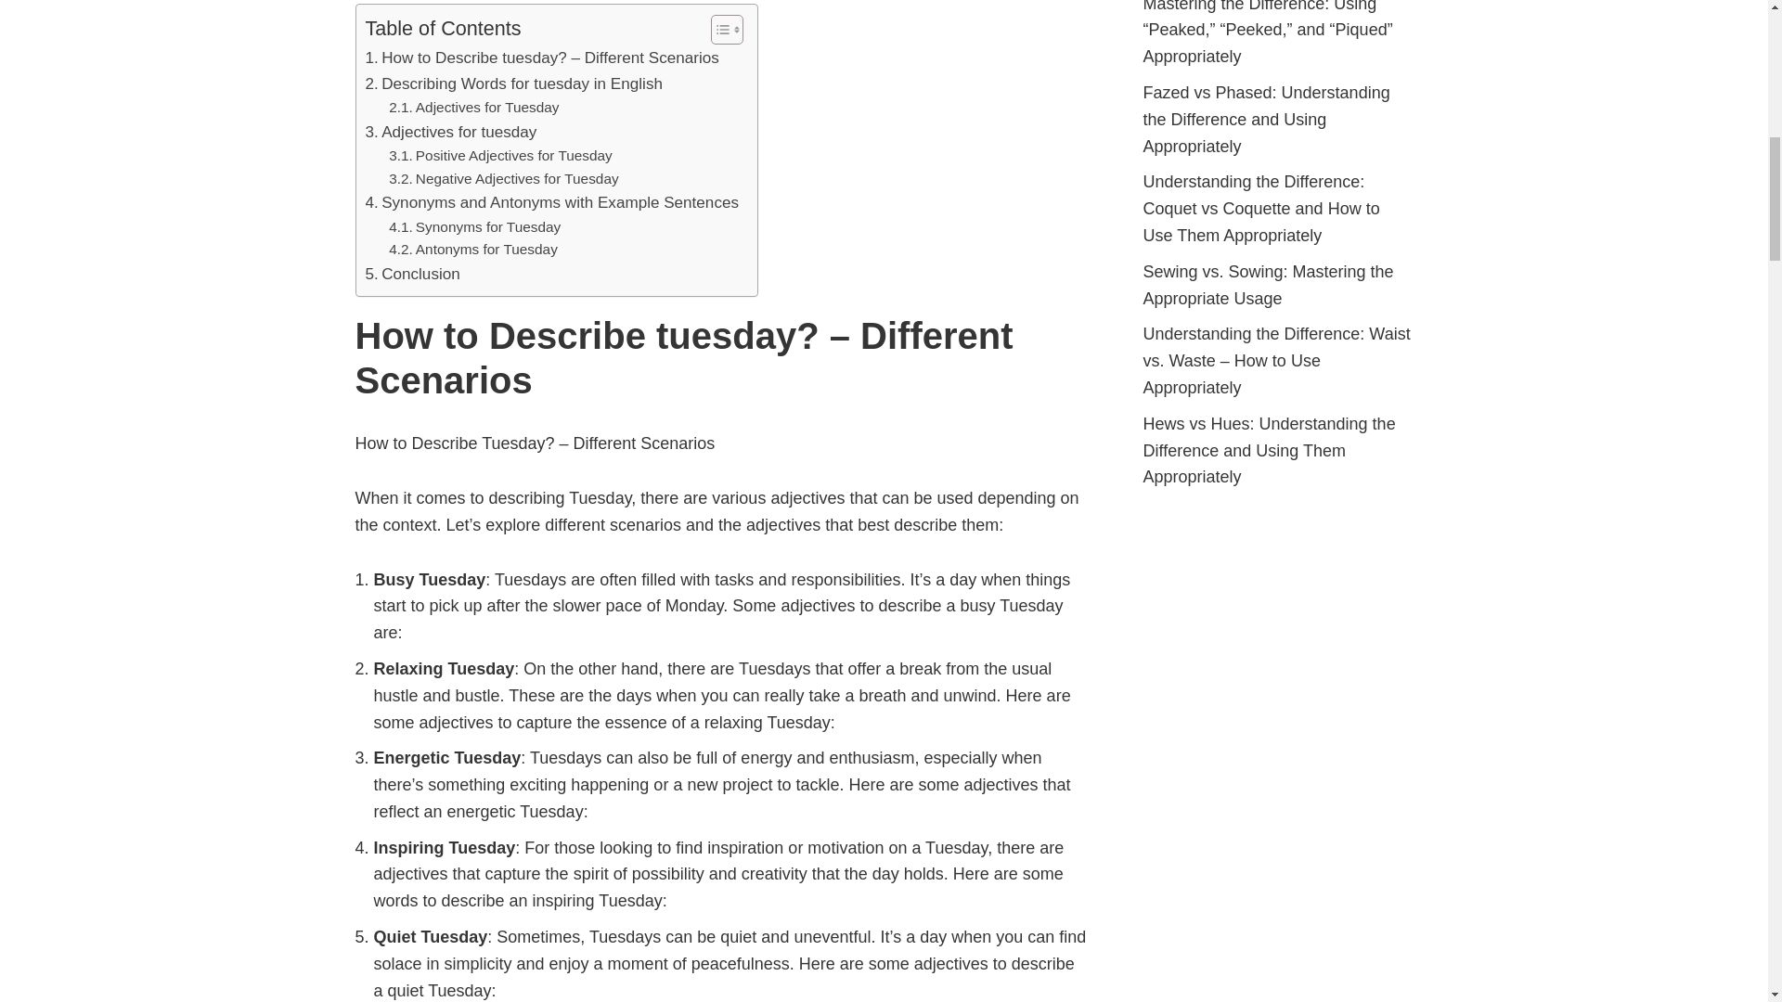 The width and height of the screenshot is (1782, 1002). I want to click on Conclusion, so click(412, 273).